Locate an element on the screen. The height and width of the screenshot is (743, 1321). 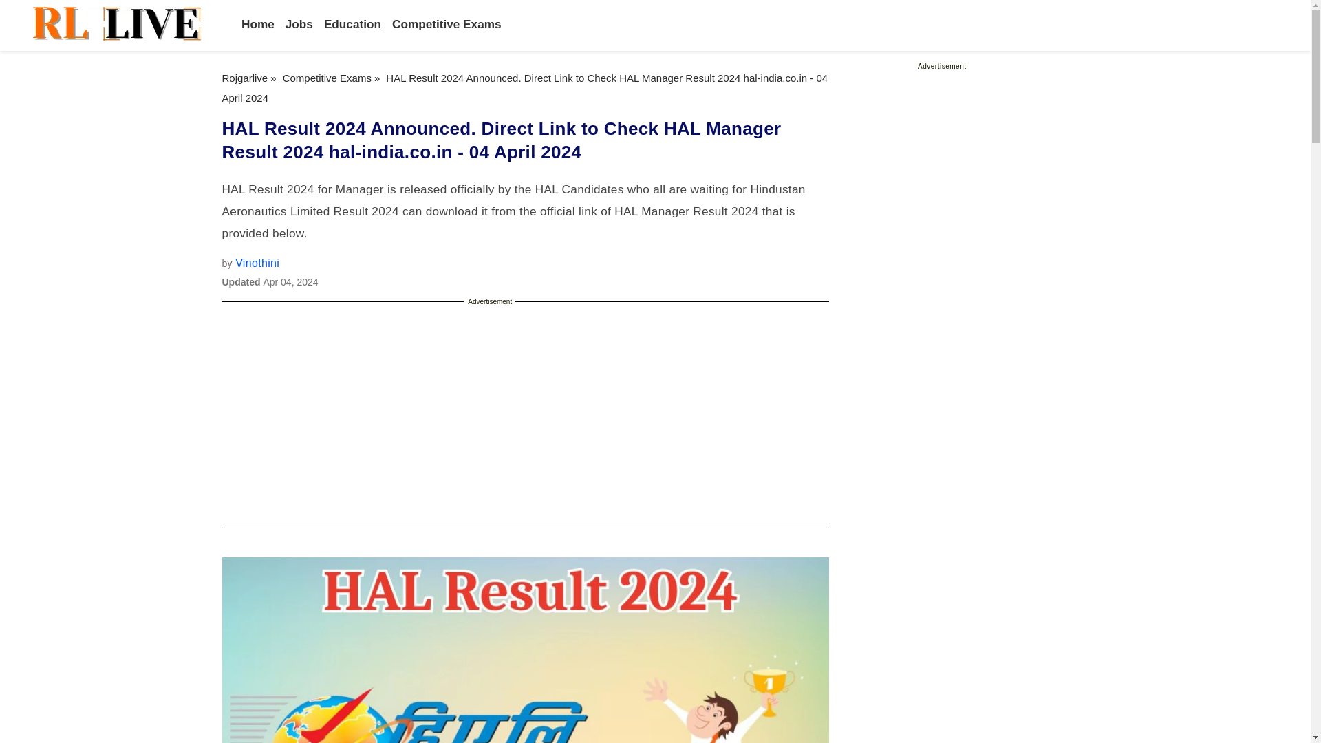
Vinothini is located at coordinates (257, 263).